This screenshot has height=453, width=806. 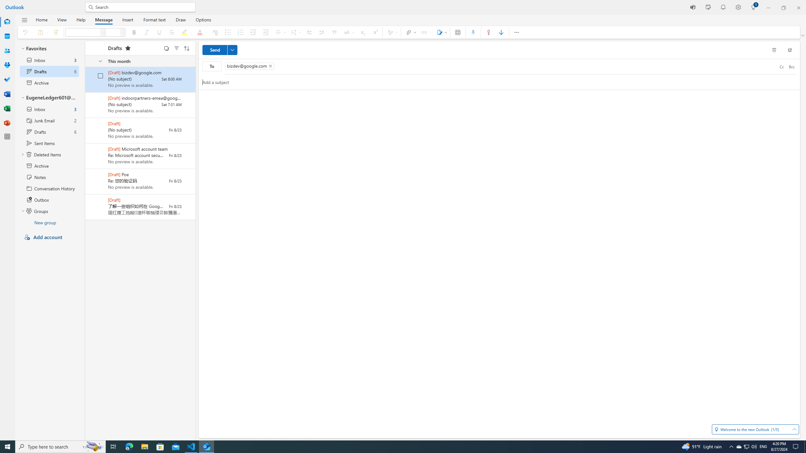 What do you see at coordinates (25, 20) in the screenshot?
I see `Hide navigation pane` at bounding box center [25, 20].